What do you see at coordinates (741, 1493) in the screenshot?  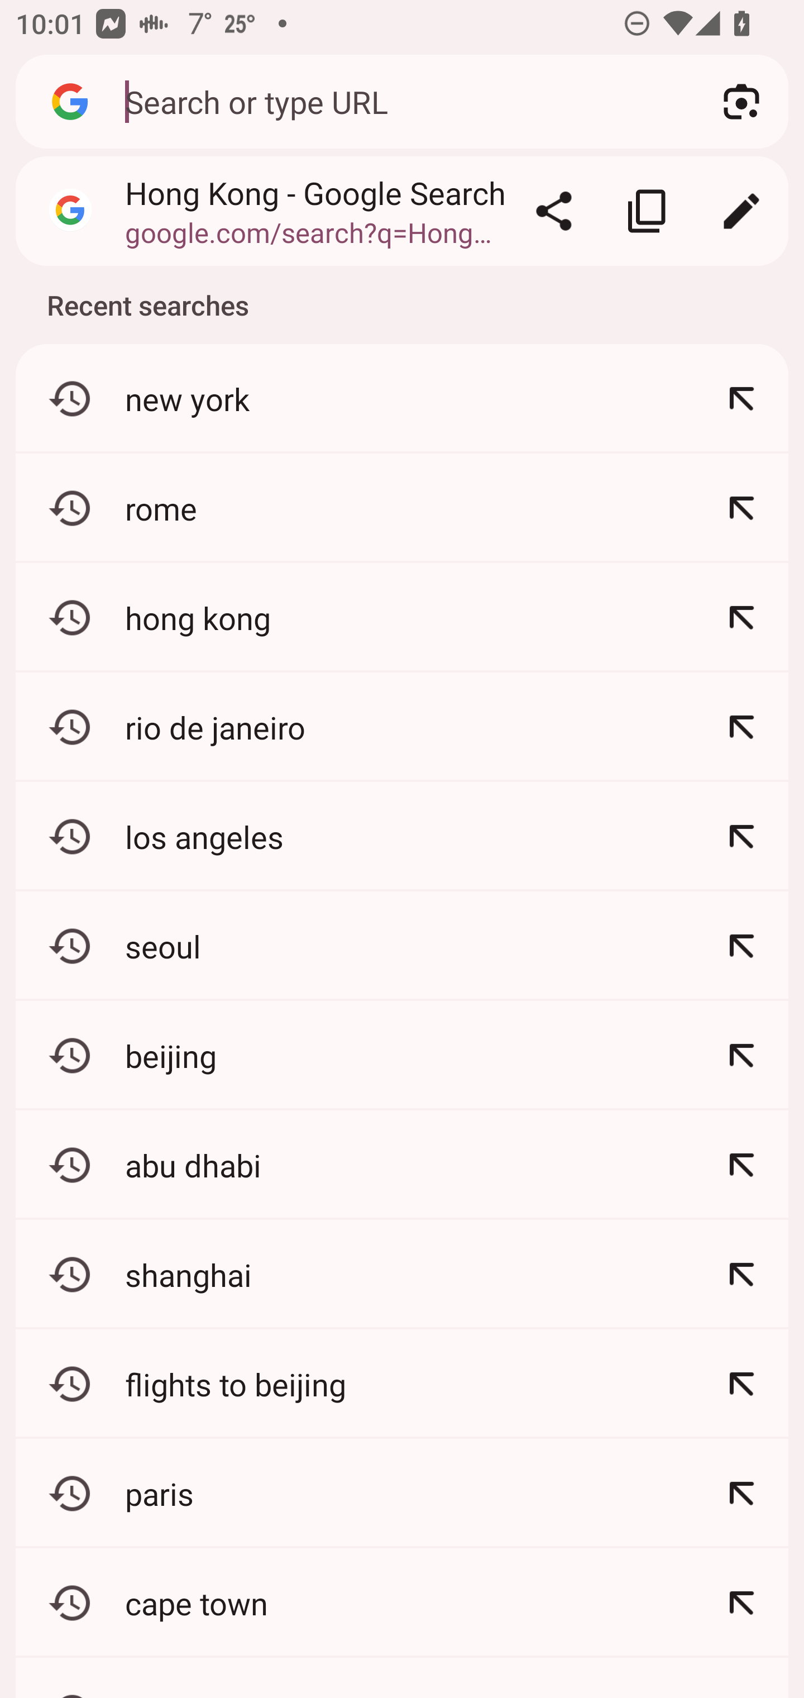 I see `Refine: paris` at bounding box center [741, 1493].